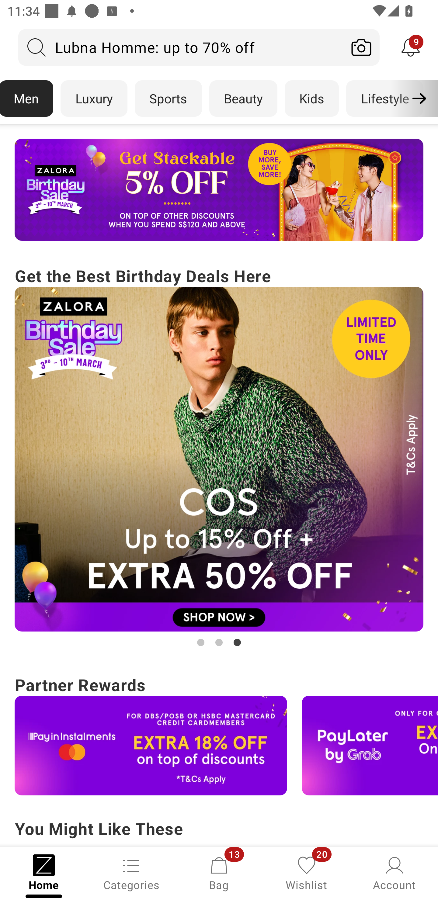  I want to click on Men, so click(27, 99).